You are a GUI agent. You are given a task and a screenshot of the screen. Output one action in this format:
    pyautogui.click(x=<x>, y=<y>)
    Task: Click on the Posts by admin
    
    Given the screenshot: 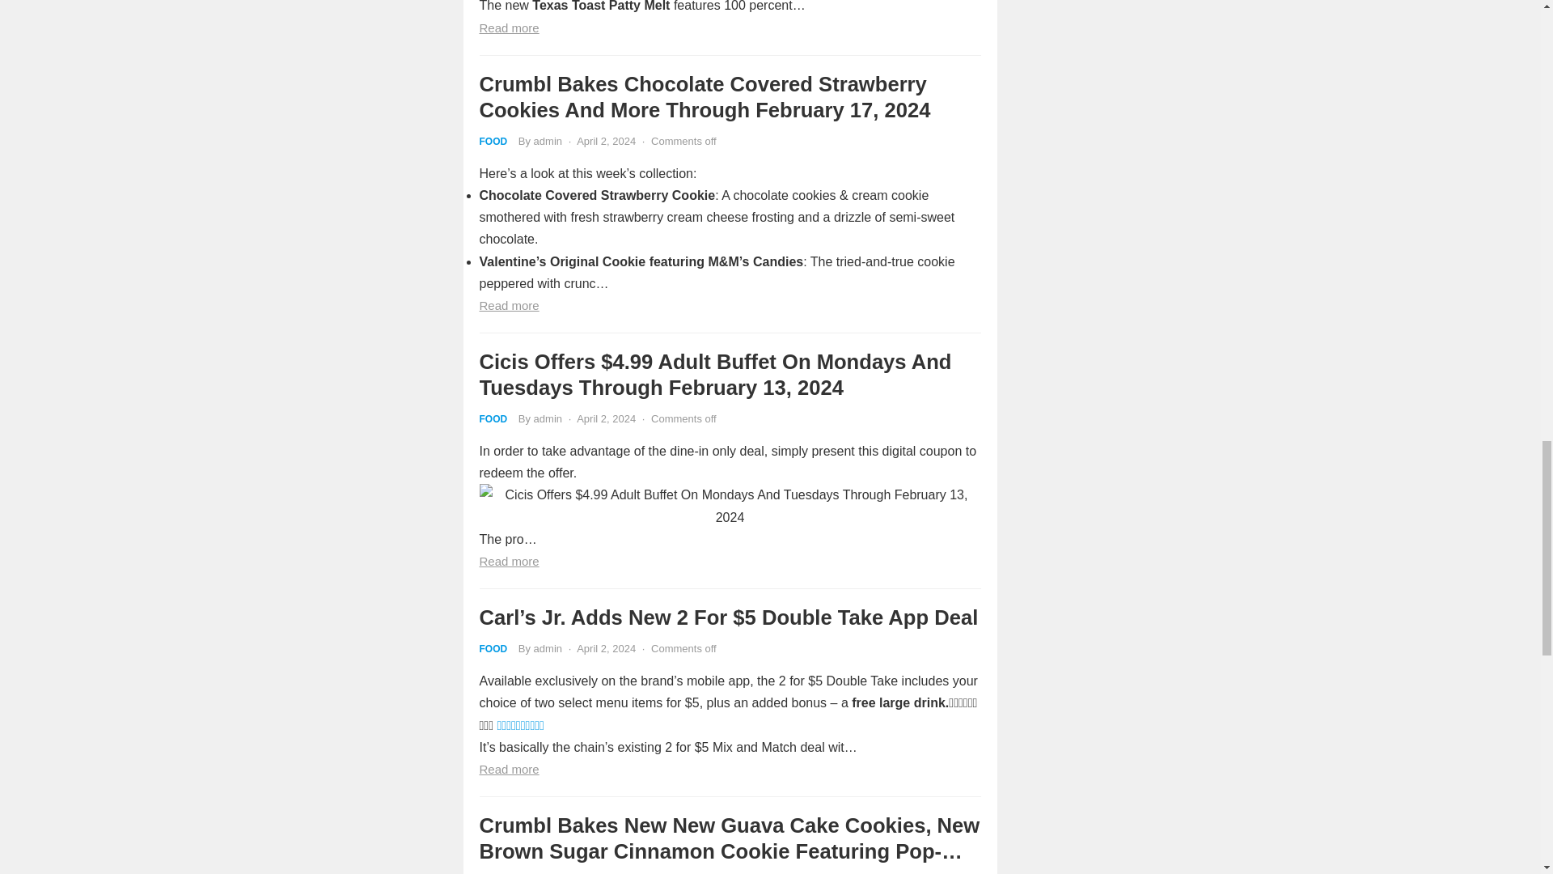 What is the action you would take?
    pyautogui.click(x=548, y=418)
    